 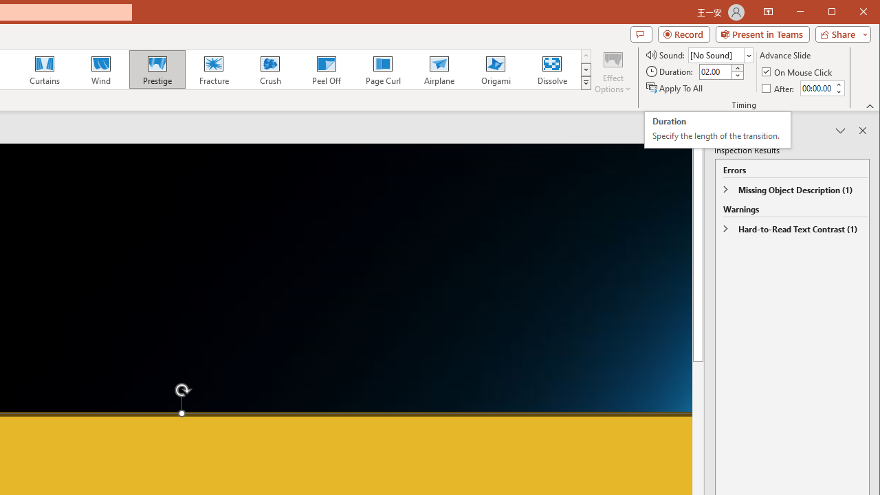 What do you see at coordinates (214, 69) in the screenshot?
I see `Fracture` at bounding box center [214, 69].